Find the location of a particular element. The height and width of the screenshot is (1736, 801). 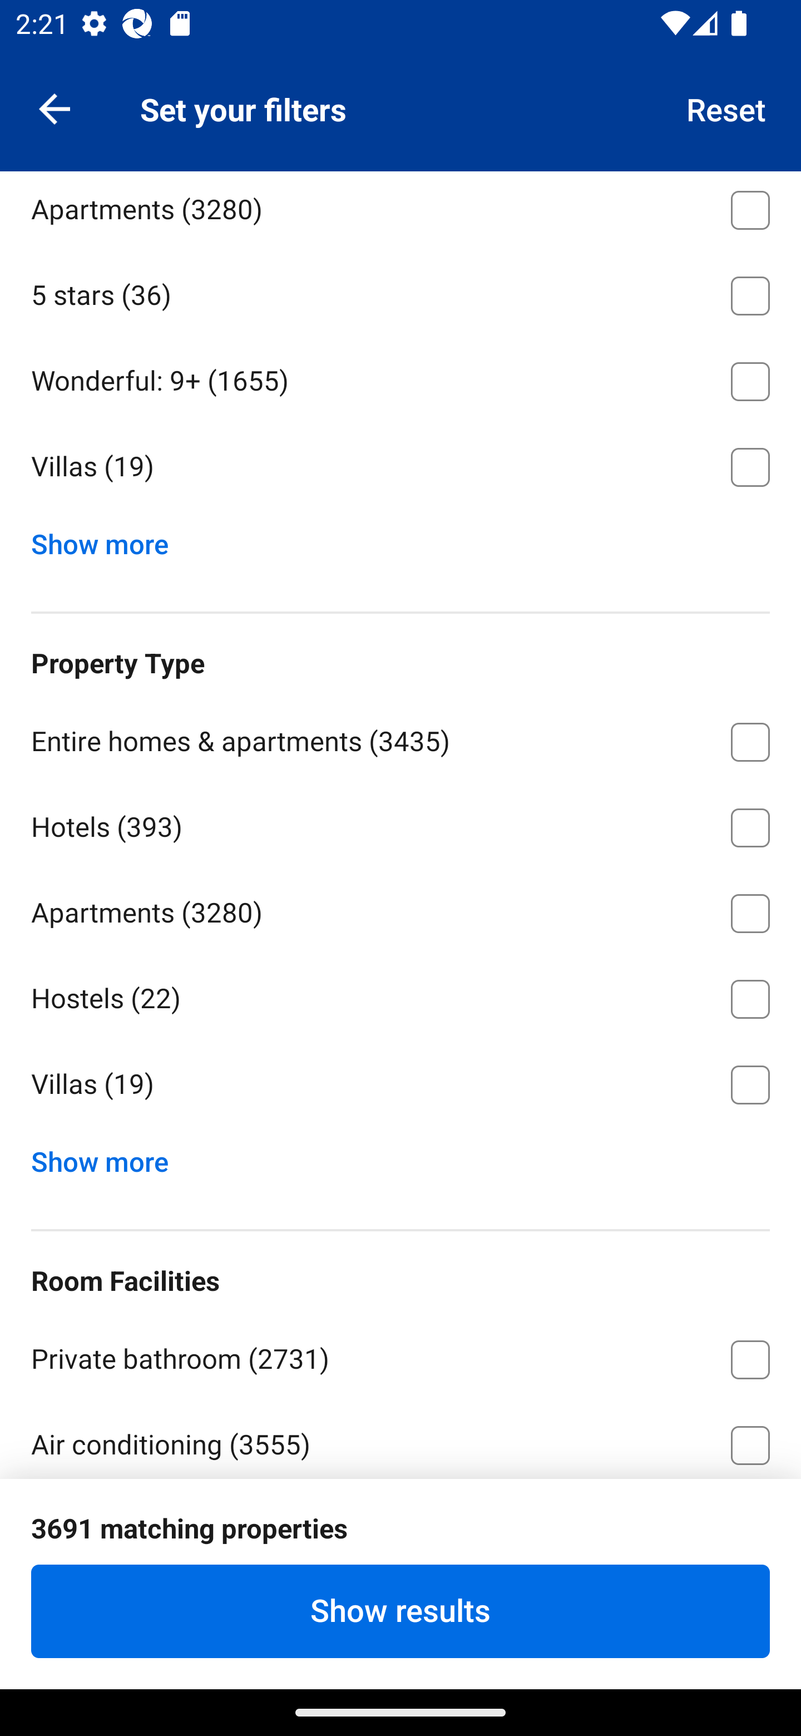

Apartments ⁦(3280) is located at coordinates (400, 909).